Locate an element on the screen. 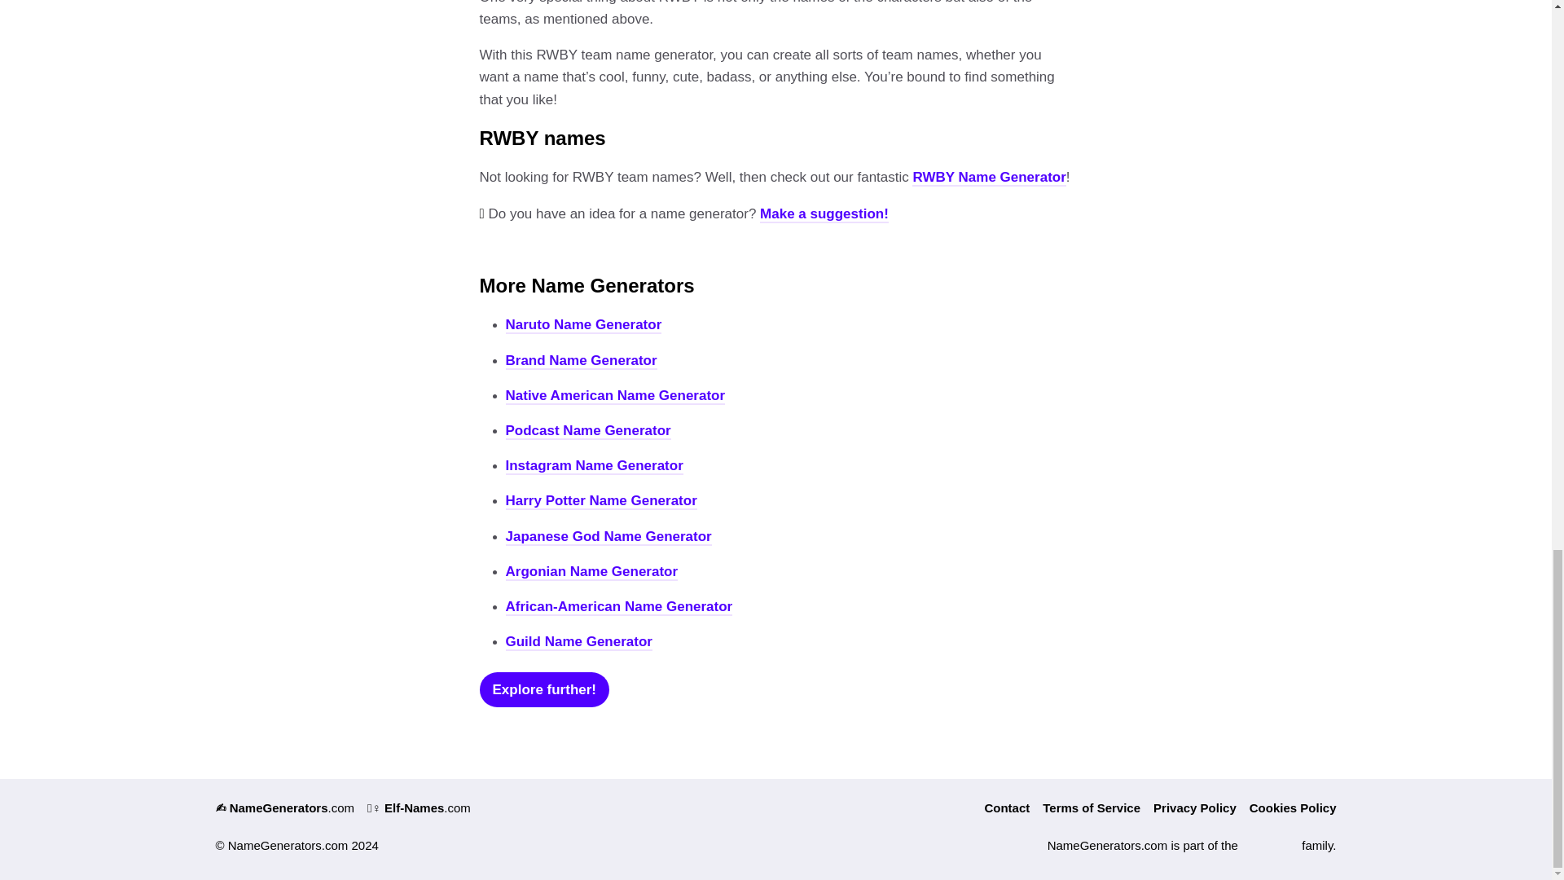  Explore further! is located at coordinates (544, 689).